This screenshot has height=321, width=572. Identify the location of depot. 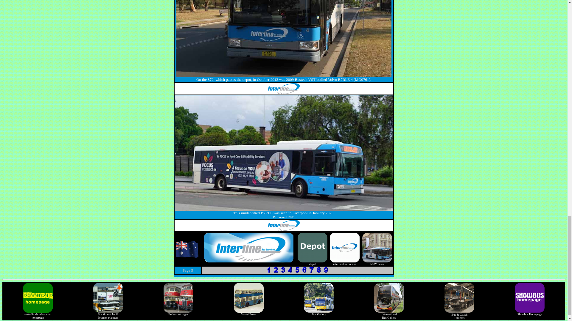
(345, 262).